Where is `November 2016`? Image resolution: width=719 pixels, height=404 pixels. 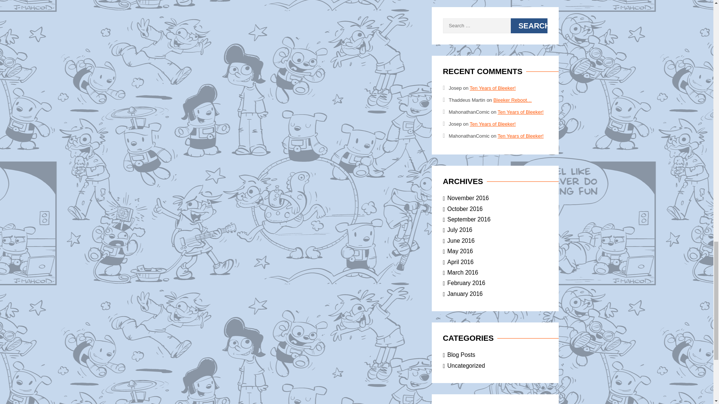 November 2016 is located at coordinates (468, 198).